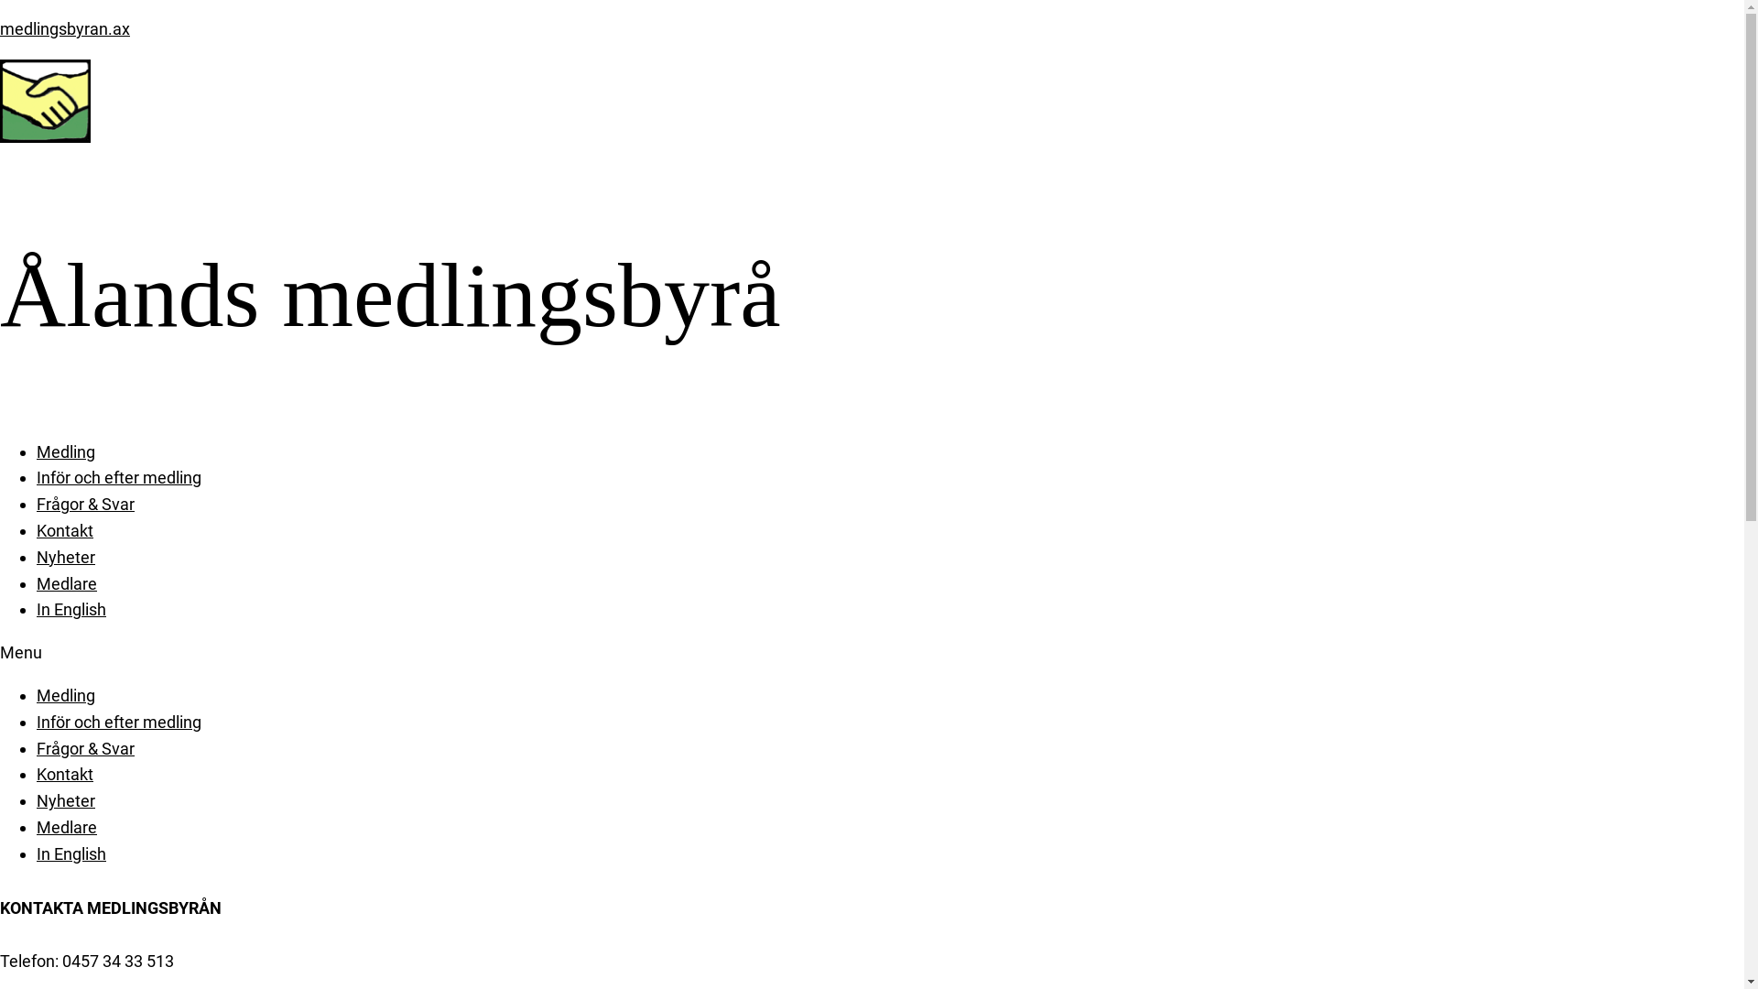 The image size is (1758, 989). What do you see at coordinates (71, 610) in the screenshot?
I see `In English` at bounding box center [71, 610].